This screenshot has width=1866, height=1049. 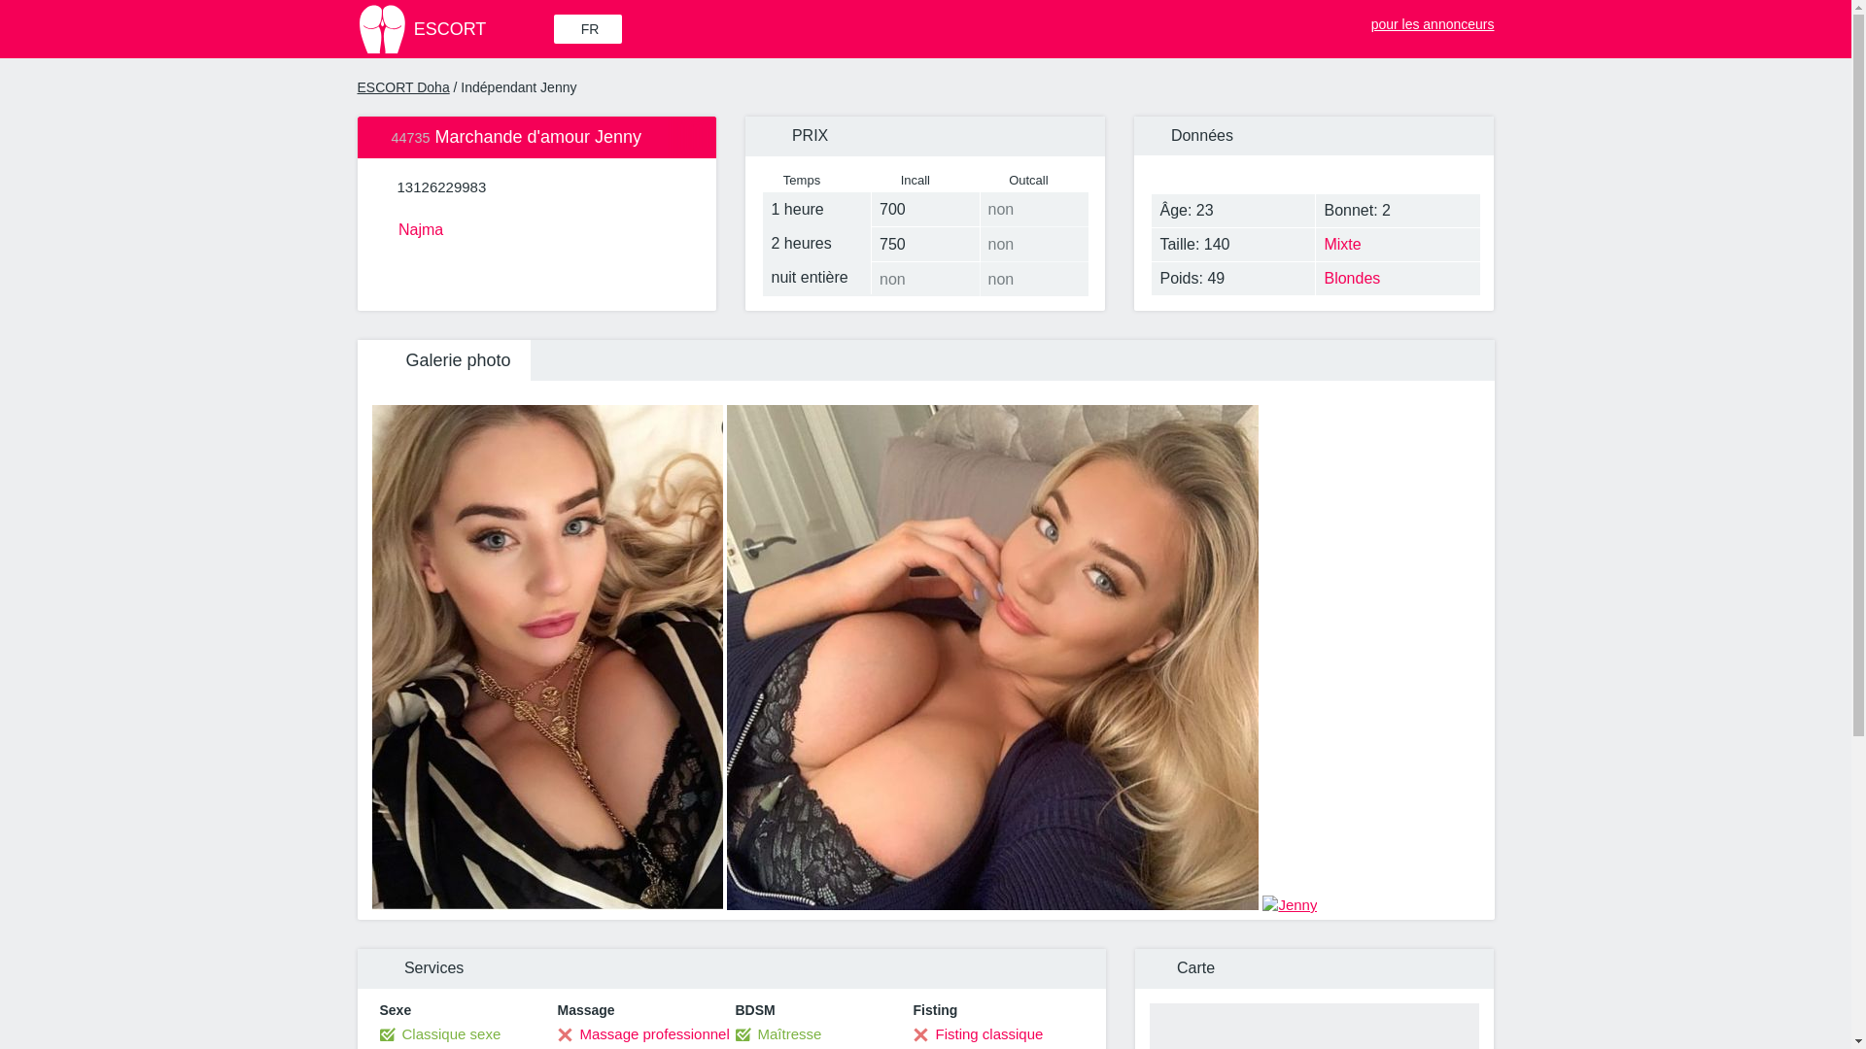 What do you see at coordinates (403, 87) in the screenshot?
I see `ESCORT Doha` at bounding box center [403, 87].